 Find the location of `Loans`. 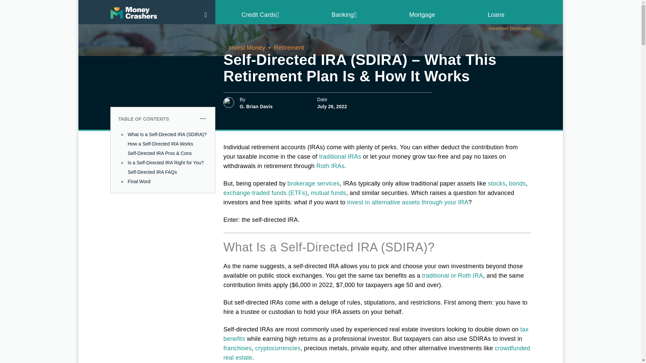

Loans is located at coordinates (496, 15).